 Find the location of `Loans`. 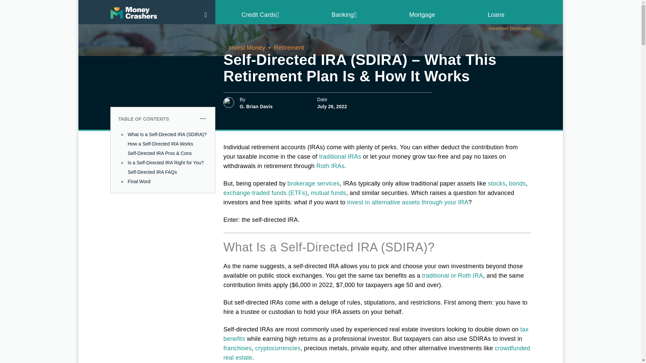

Loans is located at coordinates (496, 15).